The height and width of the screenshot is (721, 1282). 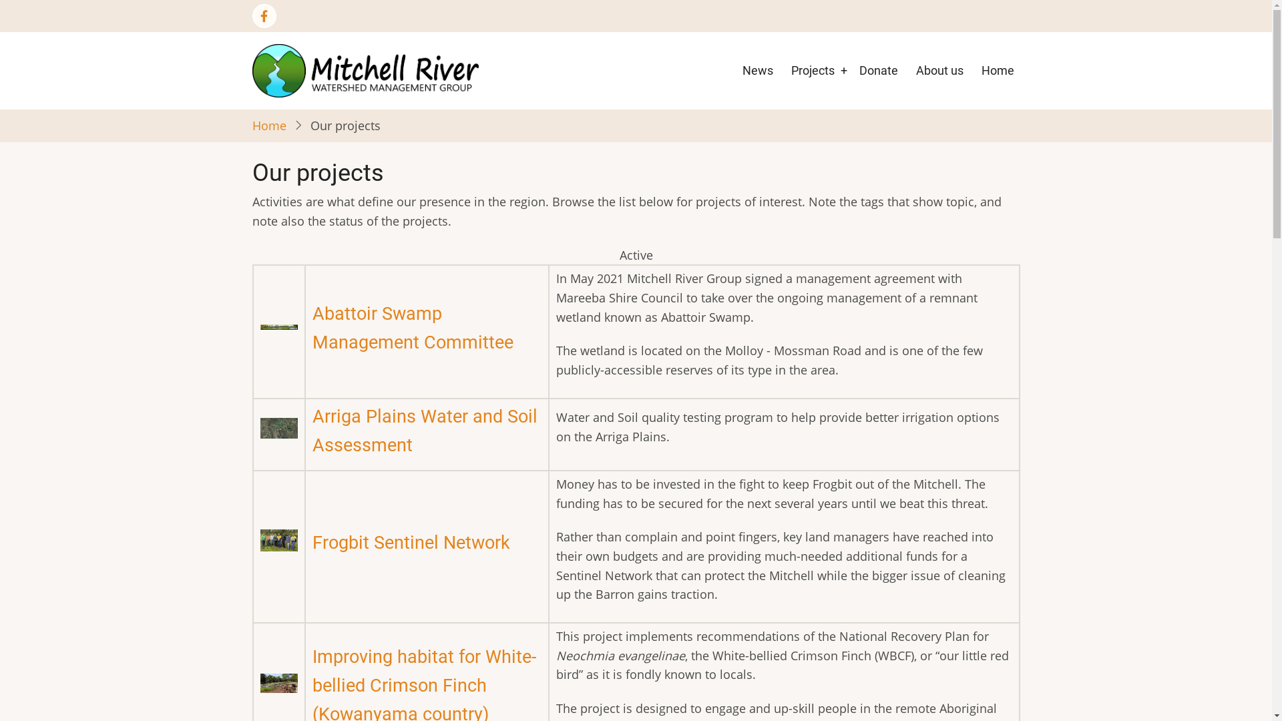 I want to click on Home, so click(x=366, y=69).